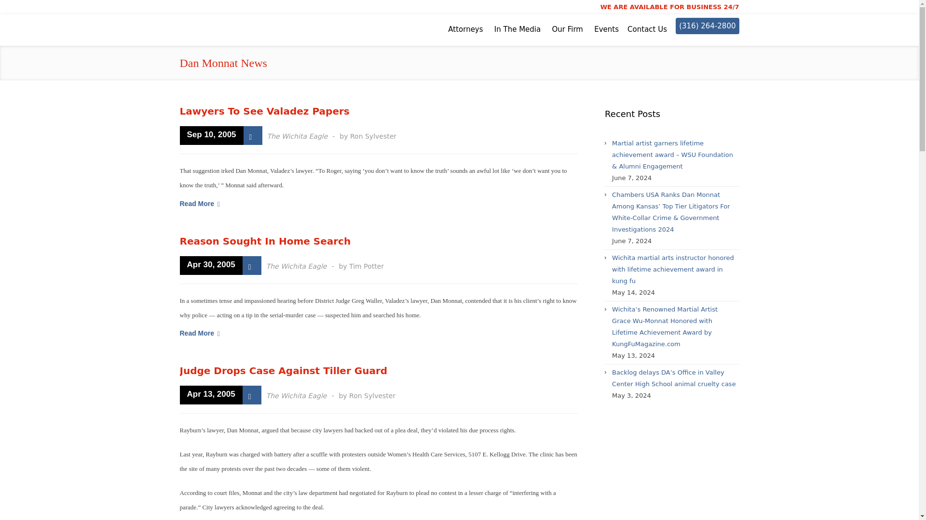 This screenshot has height=520, width=926. Describe the element at coordinates (567, 29) in the screenshot. I see `Our Firm` at that location.